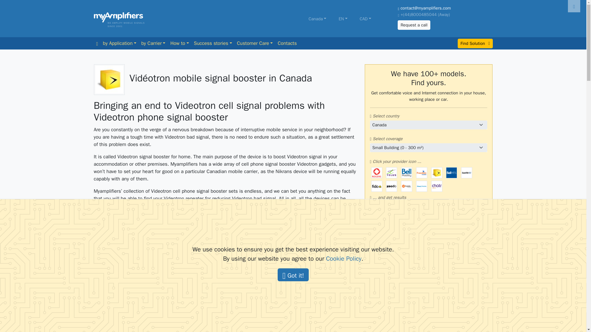 The width and height of the screenshot is (591, 332). I want to click on CAD, so click(365, 18).